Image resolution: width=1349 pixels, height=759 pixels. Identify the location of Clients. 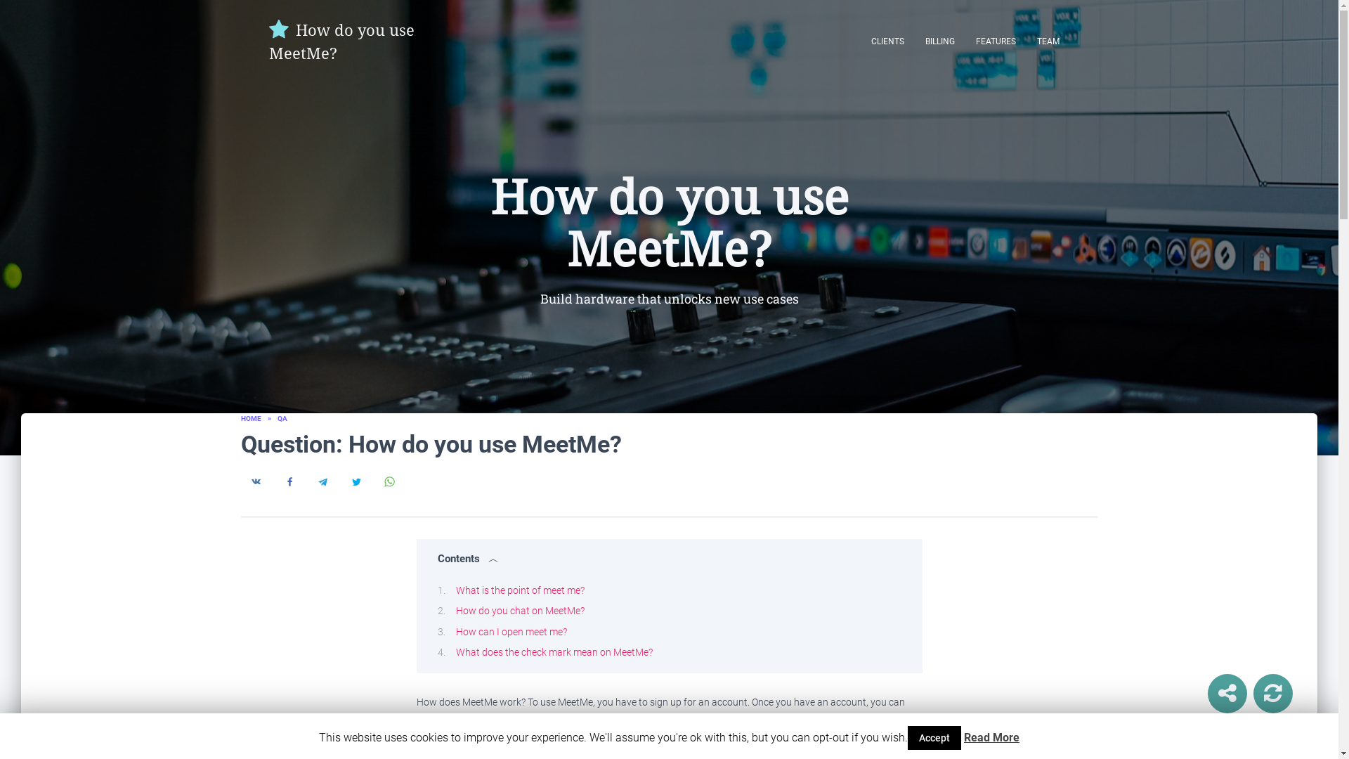
(887, 41).